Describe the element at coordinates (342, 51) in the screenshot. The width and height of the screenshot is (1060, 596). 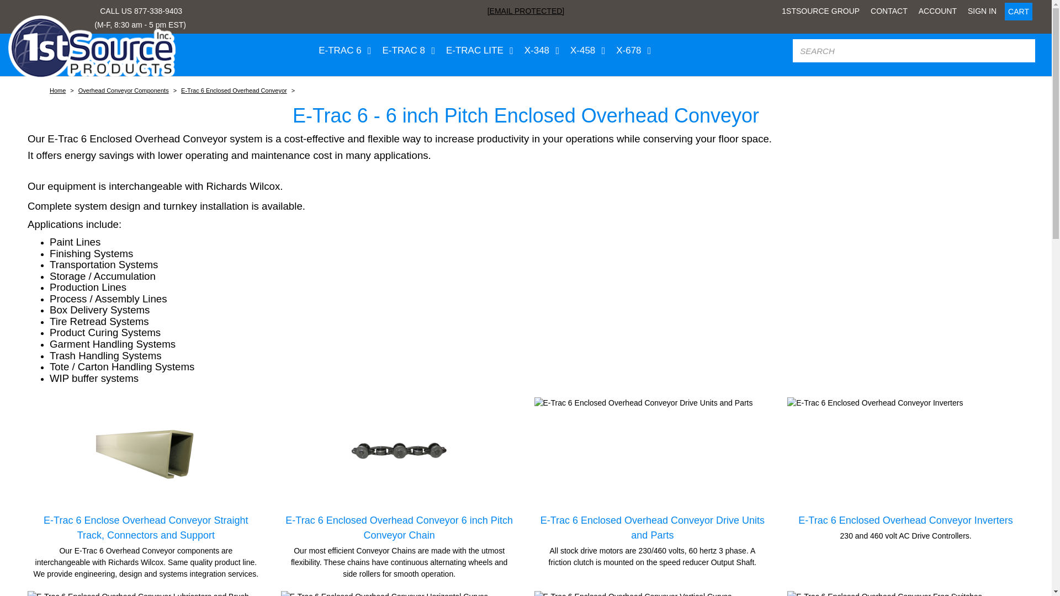
I see `E-TRAC 6` at that location.